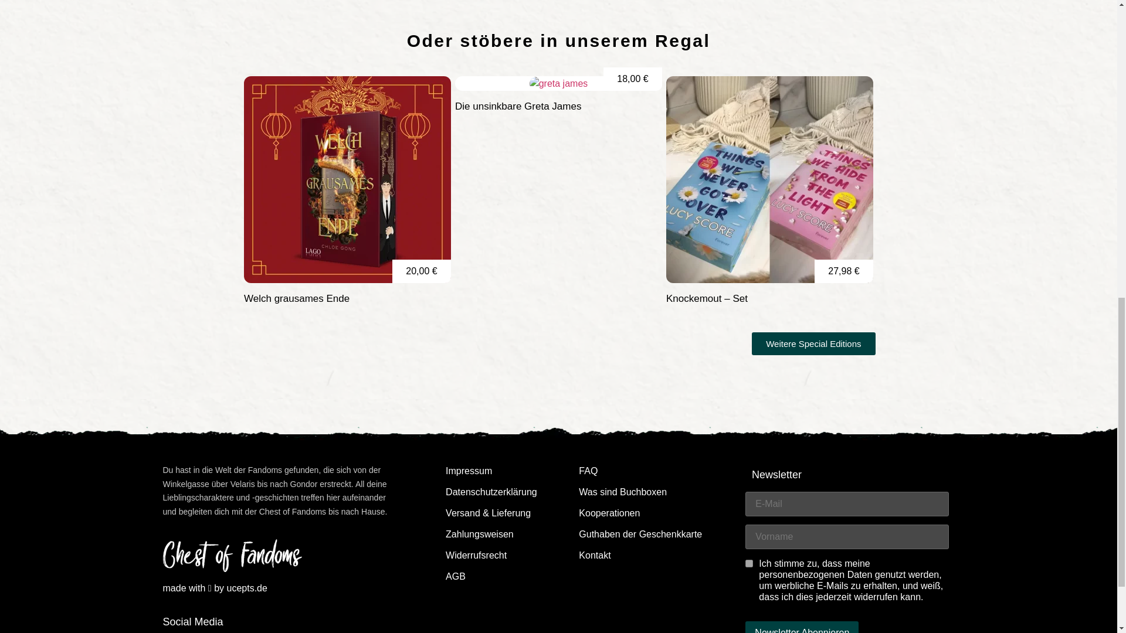 The image size is (1126, 633). Describe the element at coordinates (558, 83) in the screenshot. I see `greta james` at that location.